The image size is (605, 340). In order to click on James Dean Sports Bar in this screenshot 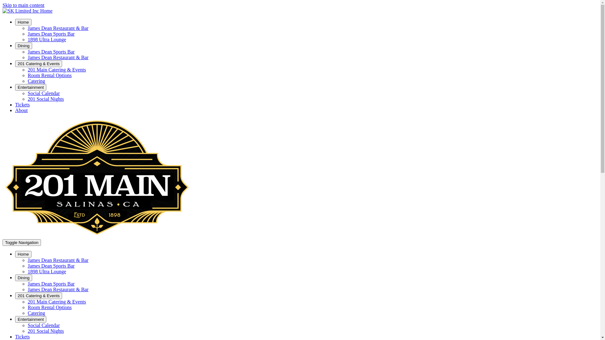, I will do `click(51, 34)`.